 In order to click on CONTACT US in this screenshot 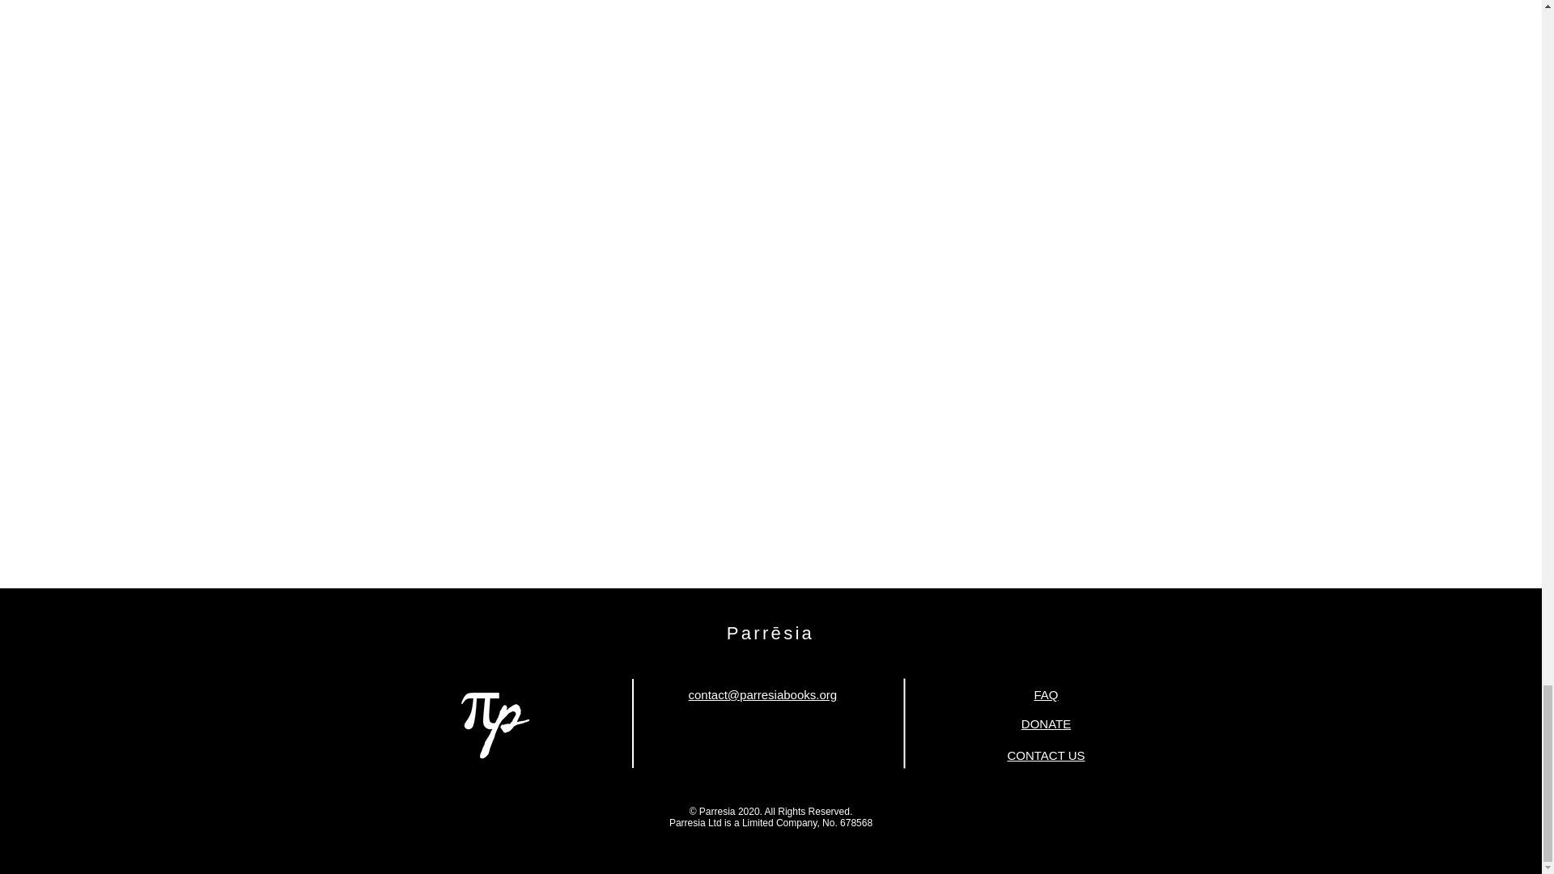, I will do `click(1046, 754)`.